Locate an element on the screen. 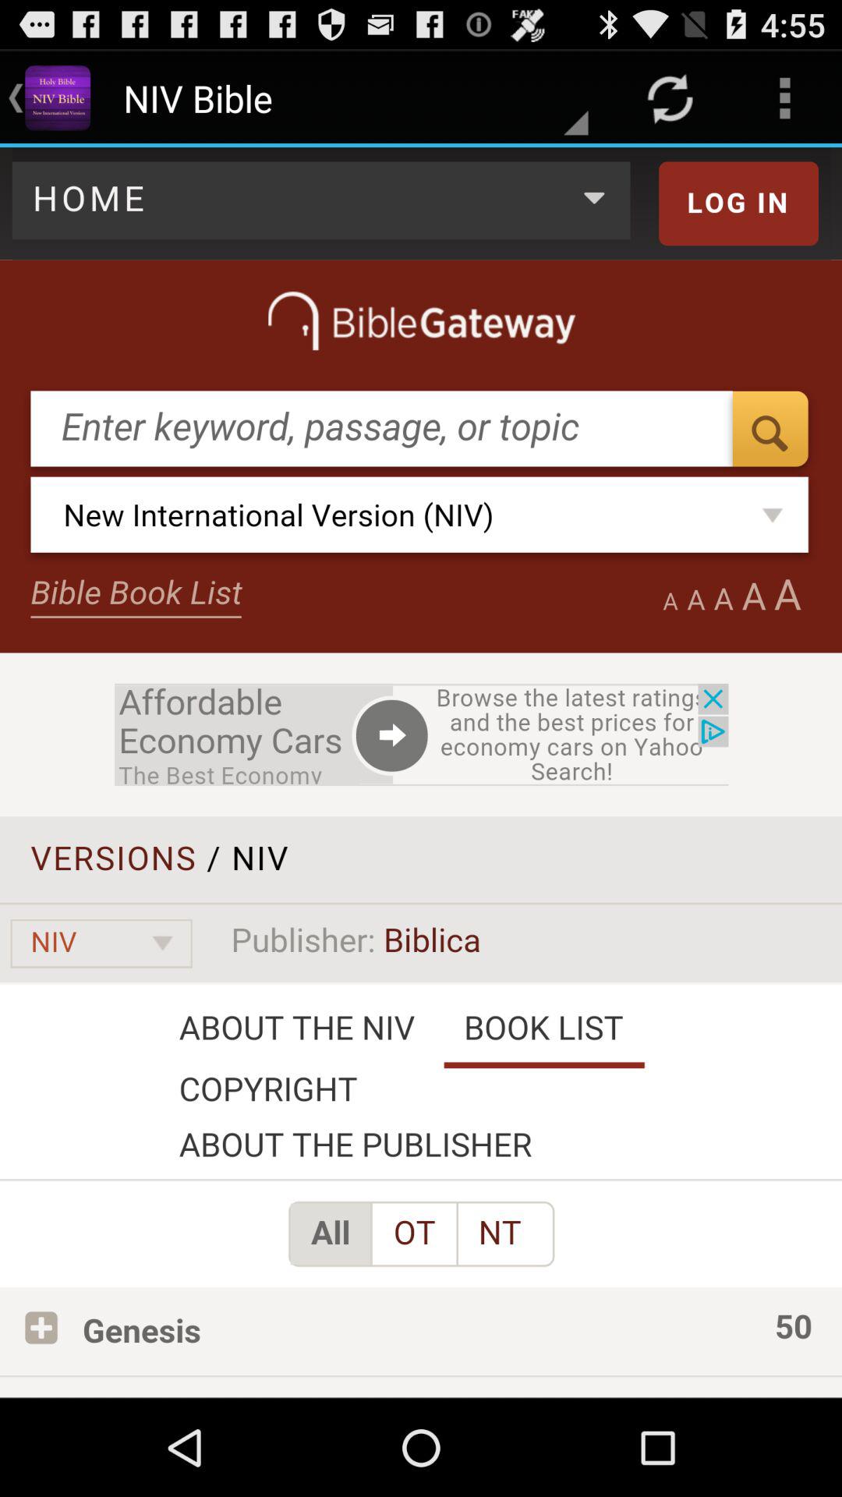 The image size is (842, 1497). home page is located at coordinates (421, 772).